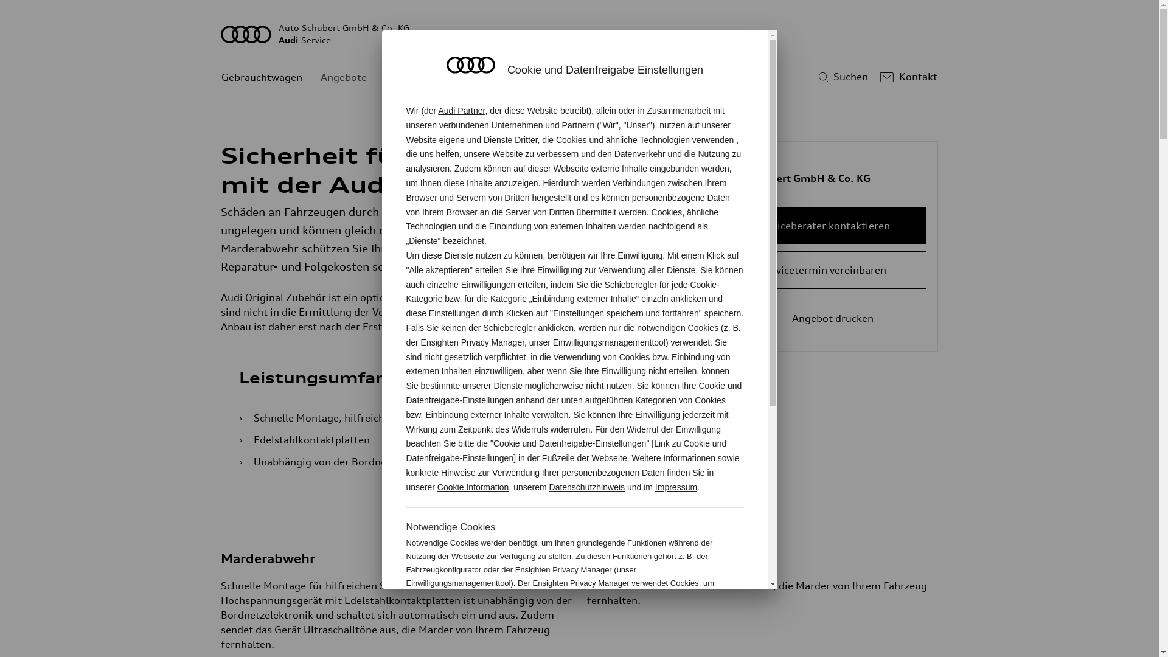 The image size is (1168, 657). Describe the element at coordinates (824, 318) in the screenshot. I see `Angebot drucken` at that location.